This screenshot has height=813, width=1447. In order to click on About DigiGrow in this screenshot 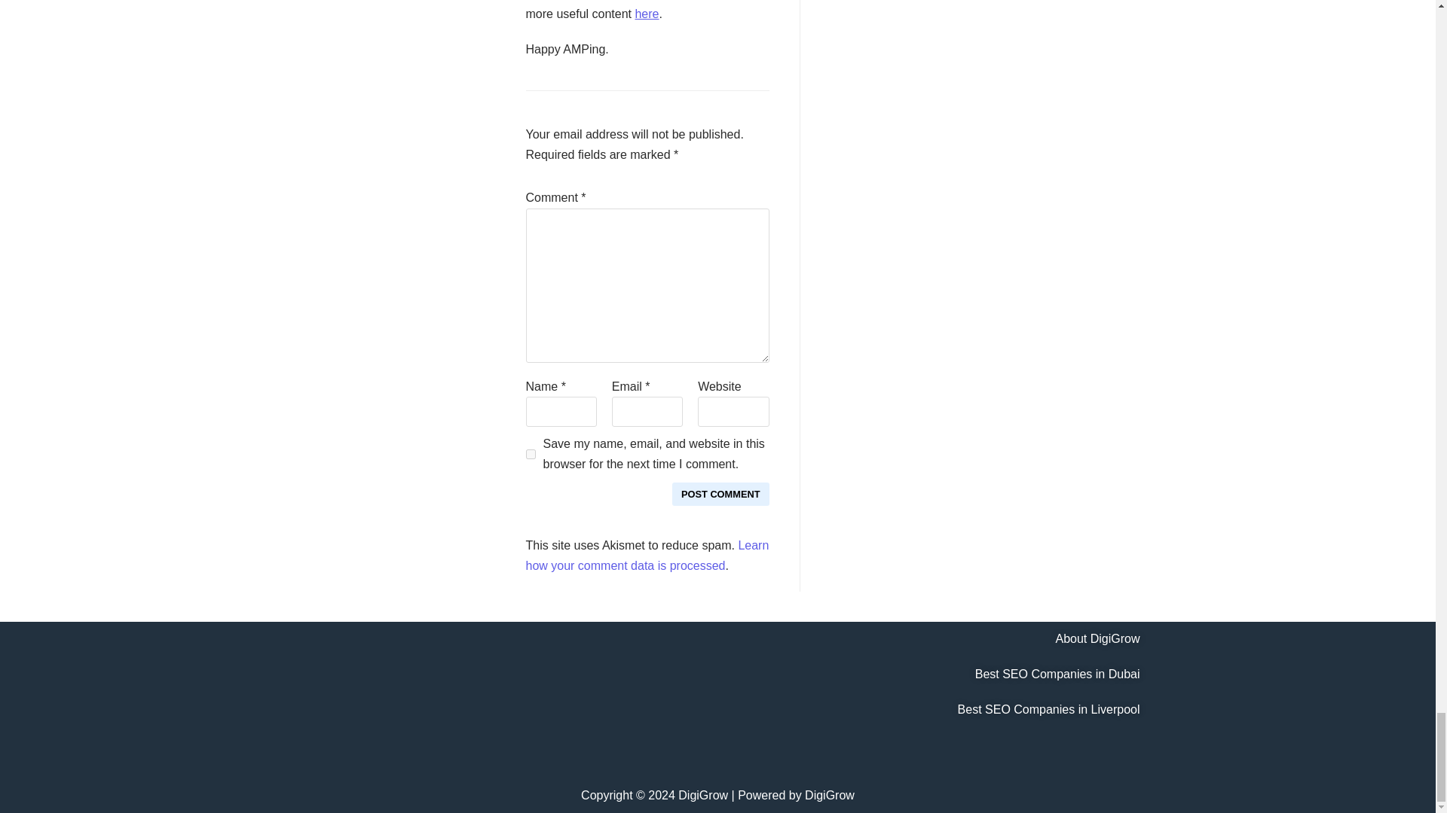, I will do `click(1097, 638)`.